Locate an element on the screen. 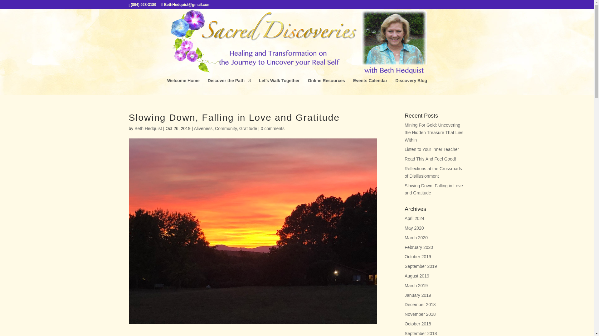 This screenshot has width=599, height=336. January 2019 is located at coordinates (418, 295).